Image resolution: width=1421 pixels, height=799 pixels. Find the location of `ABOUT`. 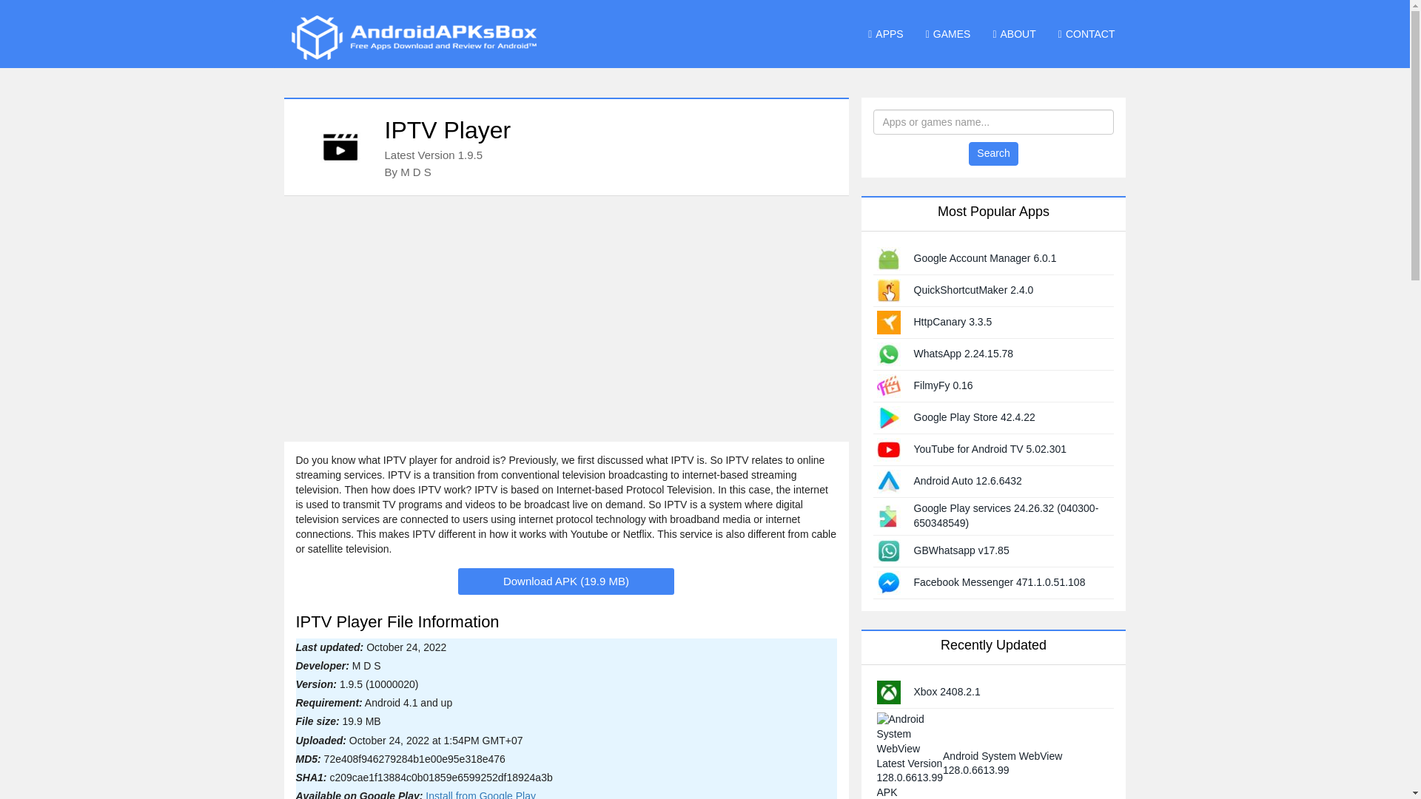

ABOUT is located at coordinates (1014, 34).